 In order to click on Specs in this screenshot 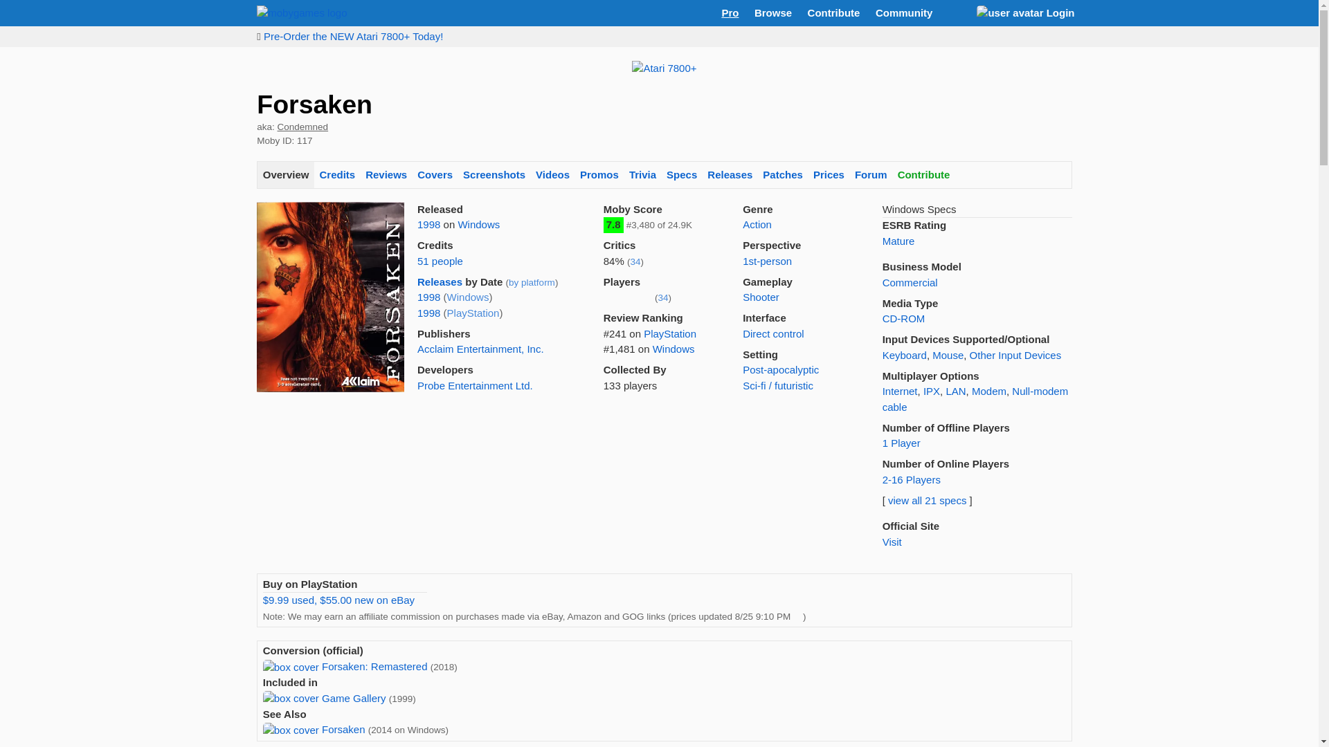, I will do `click(682, 176)`.